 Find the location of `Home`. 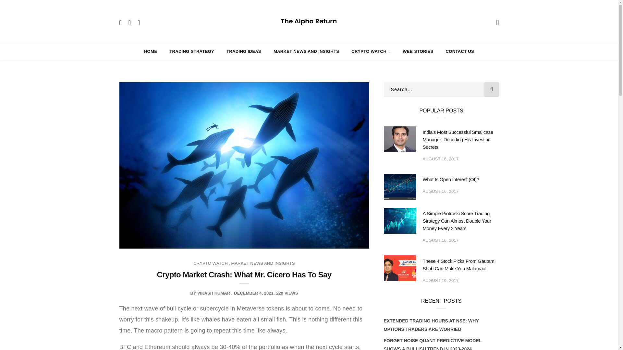

Home is located at coordinates (150, 51).